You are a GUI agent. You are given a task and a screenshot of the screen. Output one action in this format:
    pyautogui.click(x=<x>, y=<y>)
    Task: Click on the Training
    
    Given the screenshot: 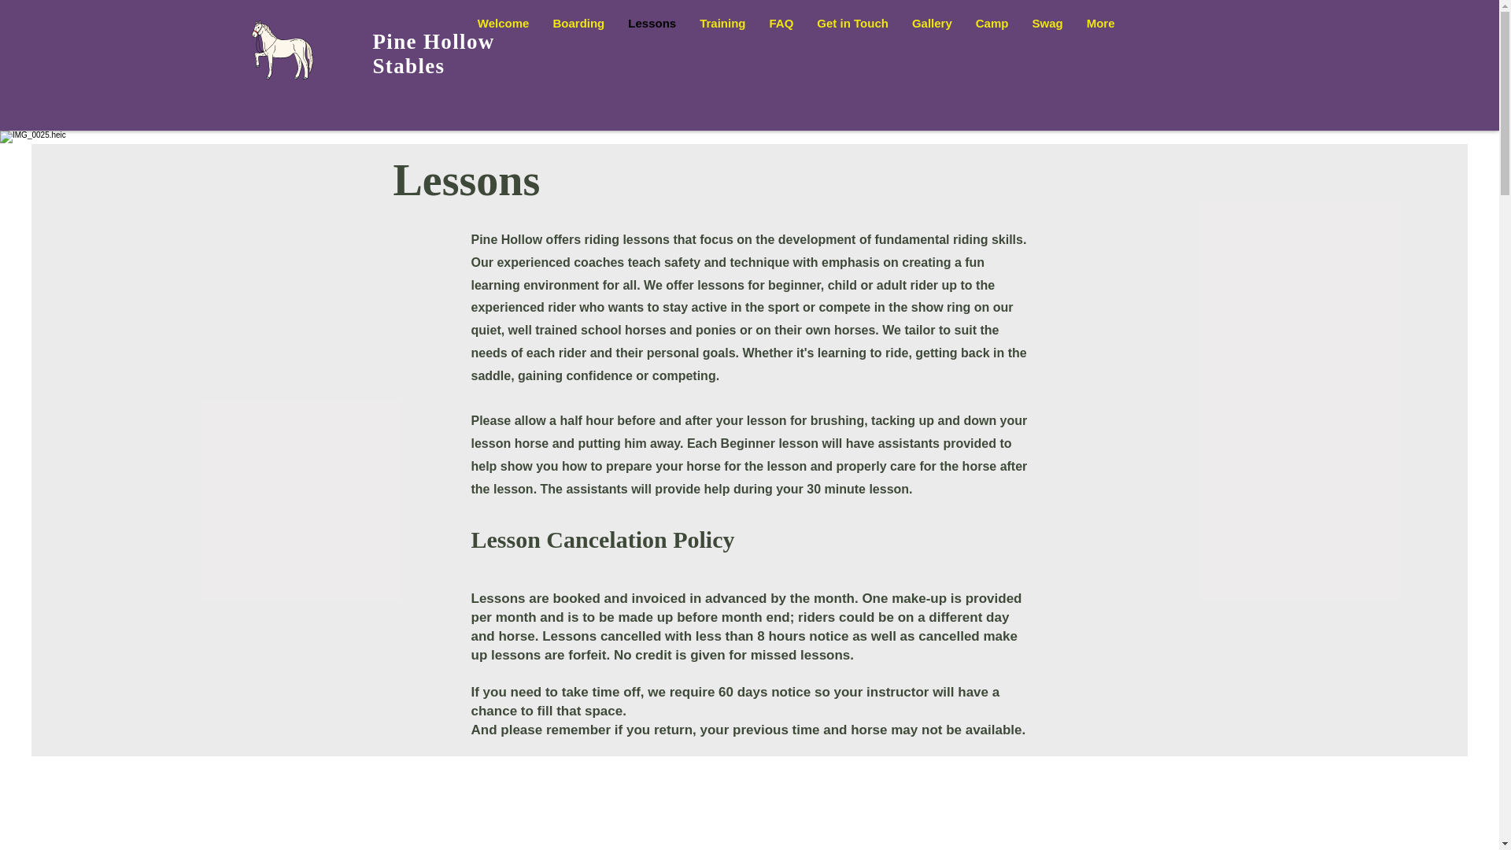 What is the action you would take?
    pyautogui.click(x=722, y=50)
    